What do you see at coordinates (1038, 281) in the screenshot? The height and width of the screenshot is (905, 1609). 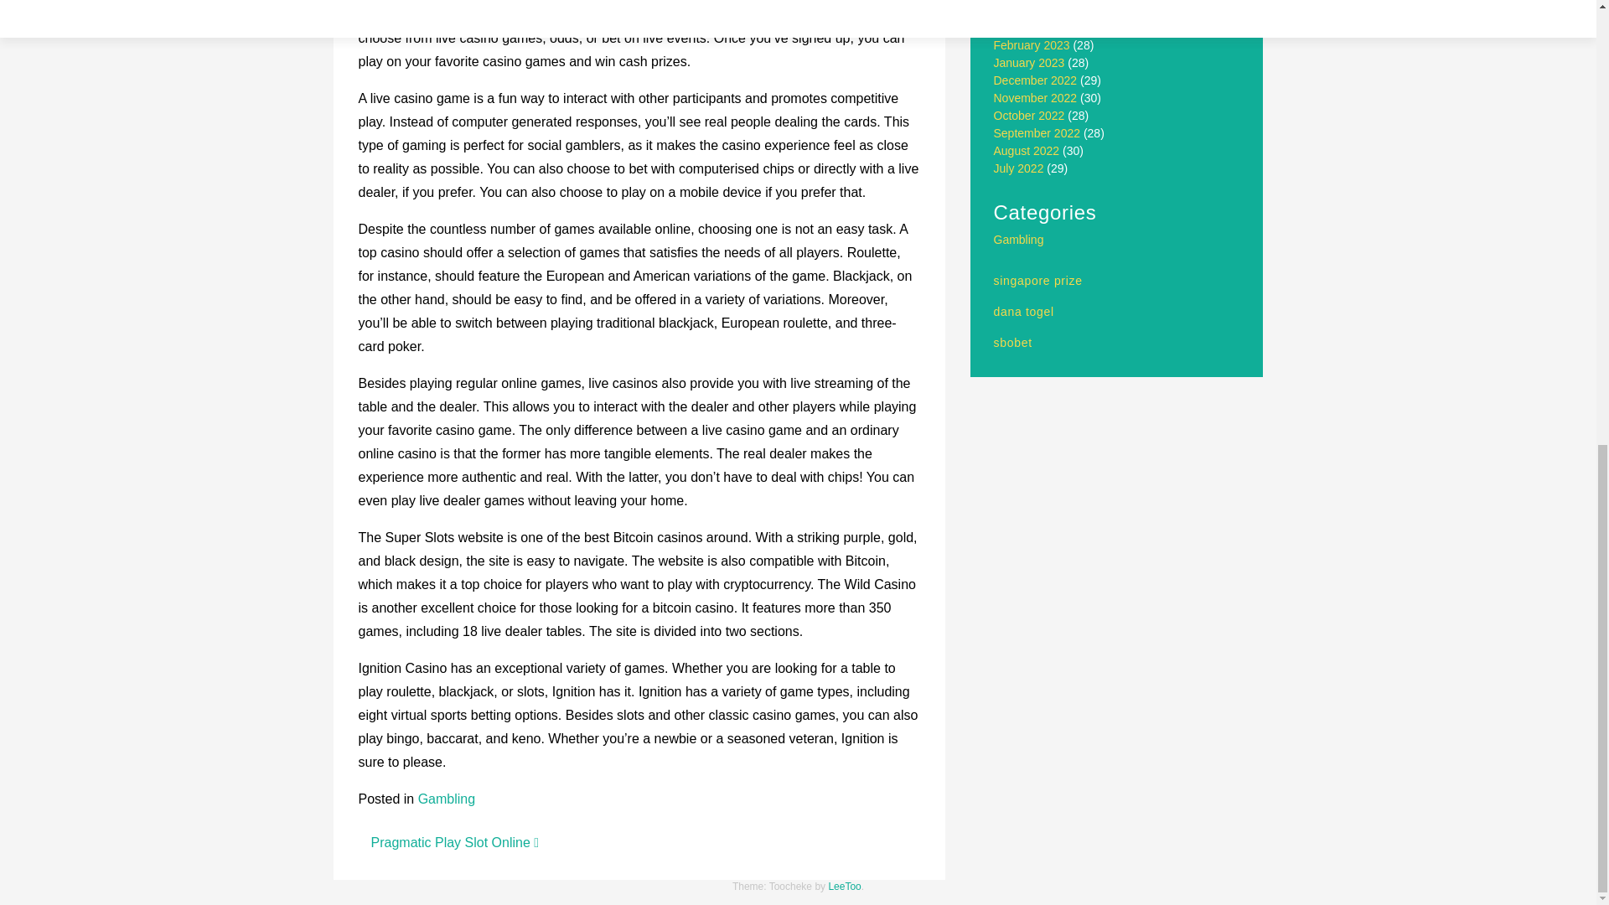 I see `singapore prize` at bounding box center [1038, 281].